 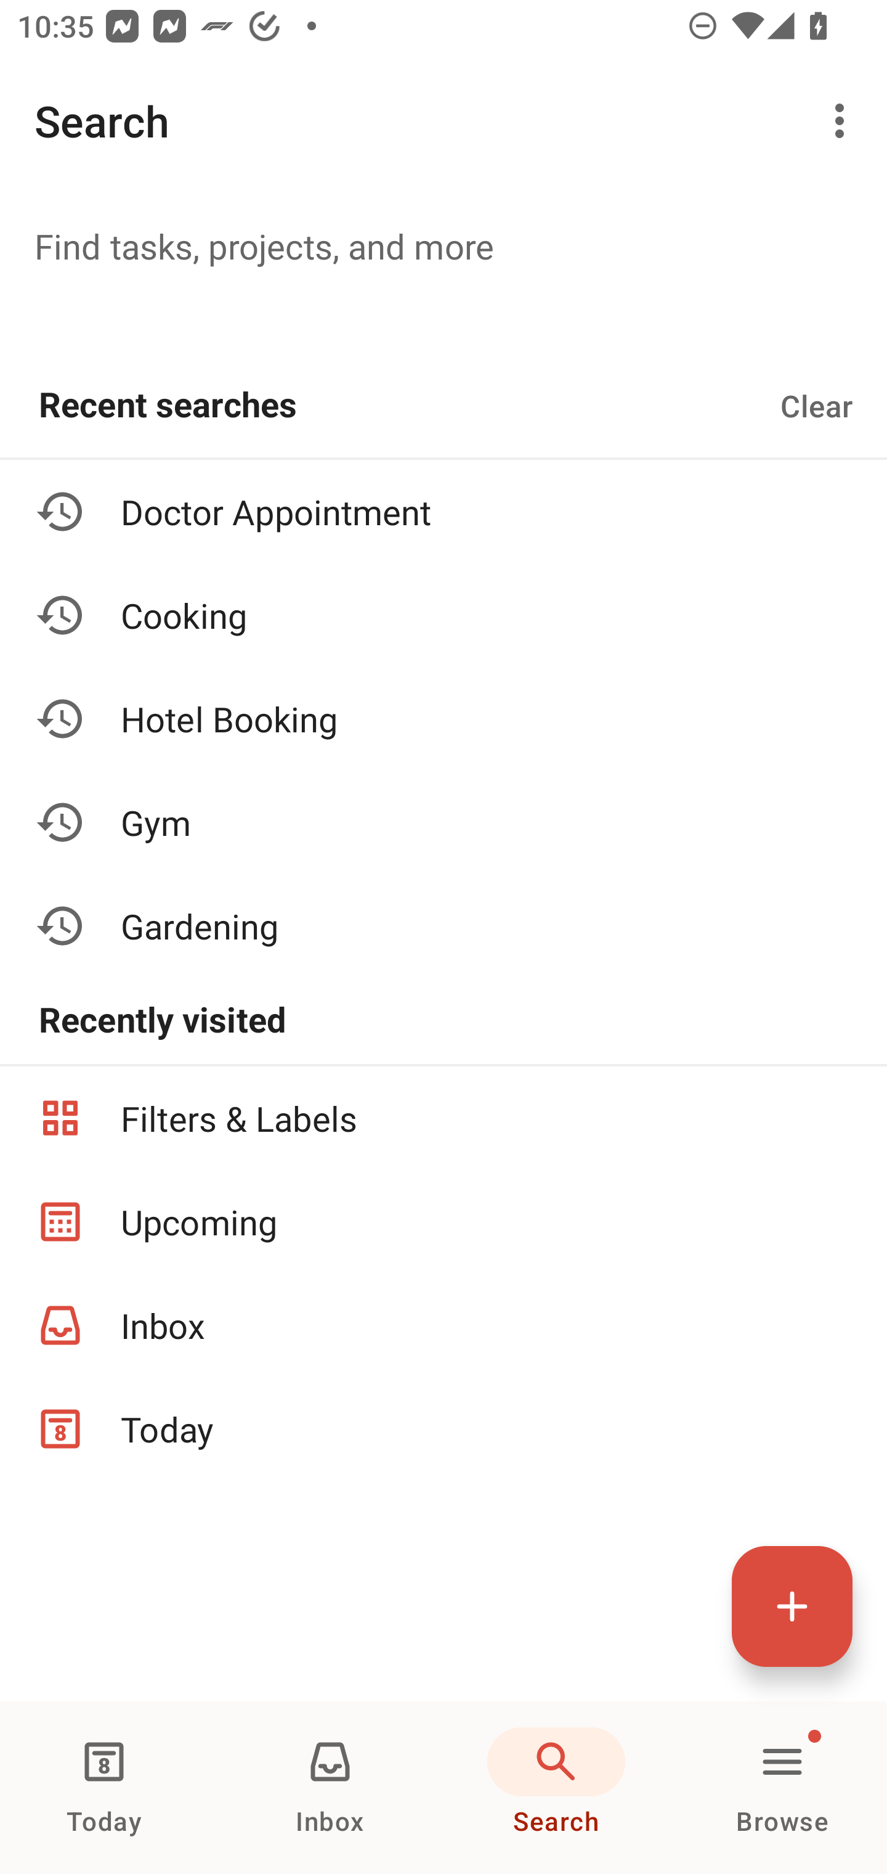 I want to click on Filters & Labels, so click(x=443, y=1117).